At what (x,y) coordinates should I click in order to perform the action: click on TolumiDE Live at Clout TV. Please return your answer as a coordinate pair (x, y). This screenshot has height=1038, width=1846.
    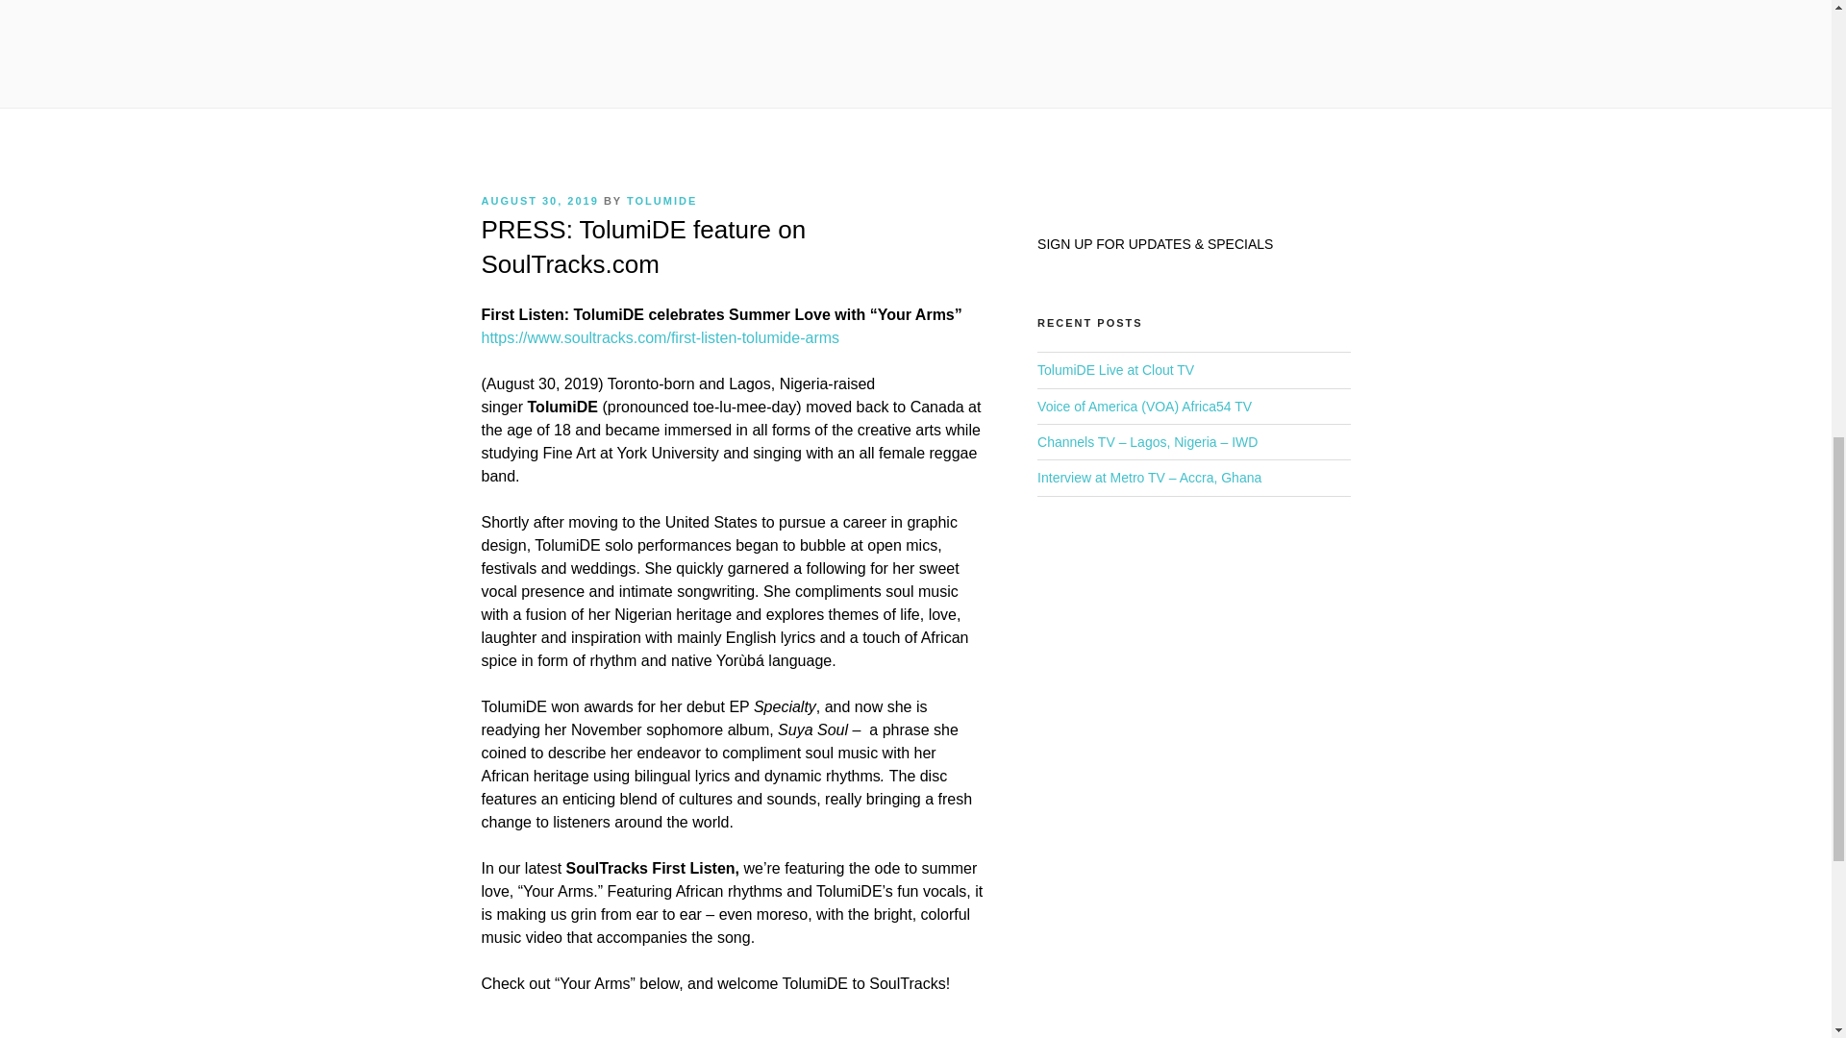
    Looking at the image, I should click on (1115, 369).